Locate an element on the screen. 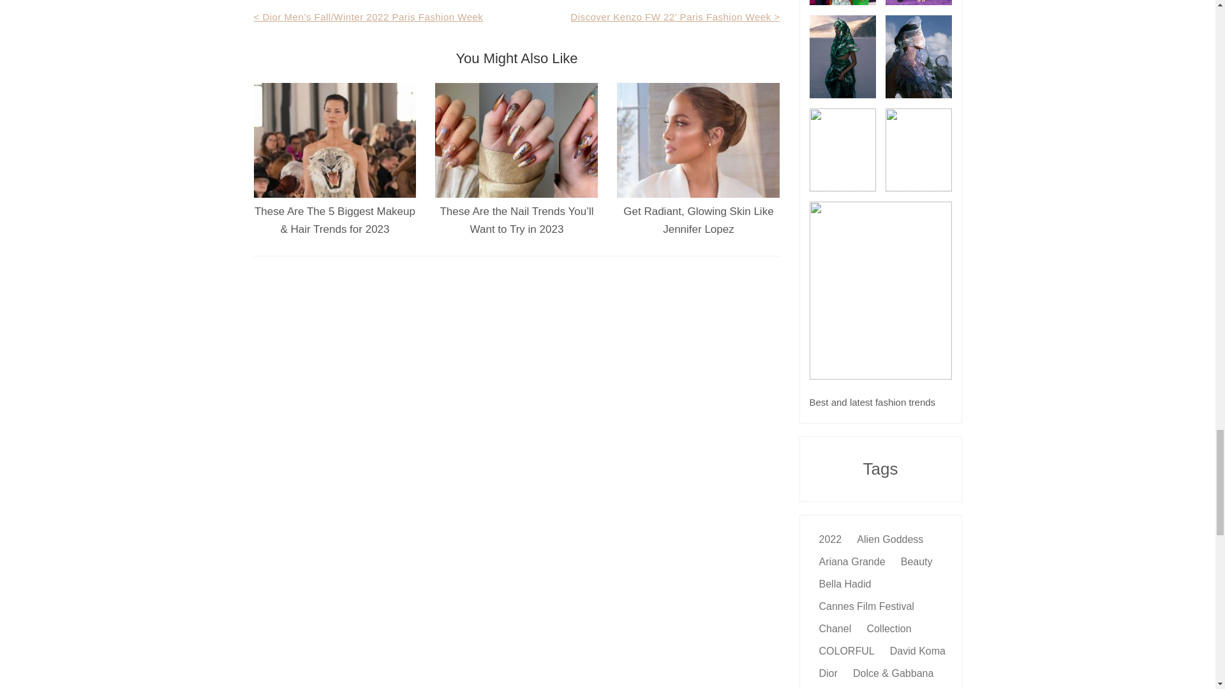 The image size is (1225, 689). Alien Goddess is located at coordinates (889, 538).